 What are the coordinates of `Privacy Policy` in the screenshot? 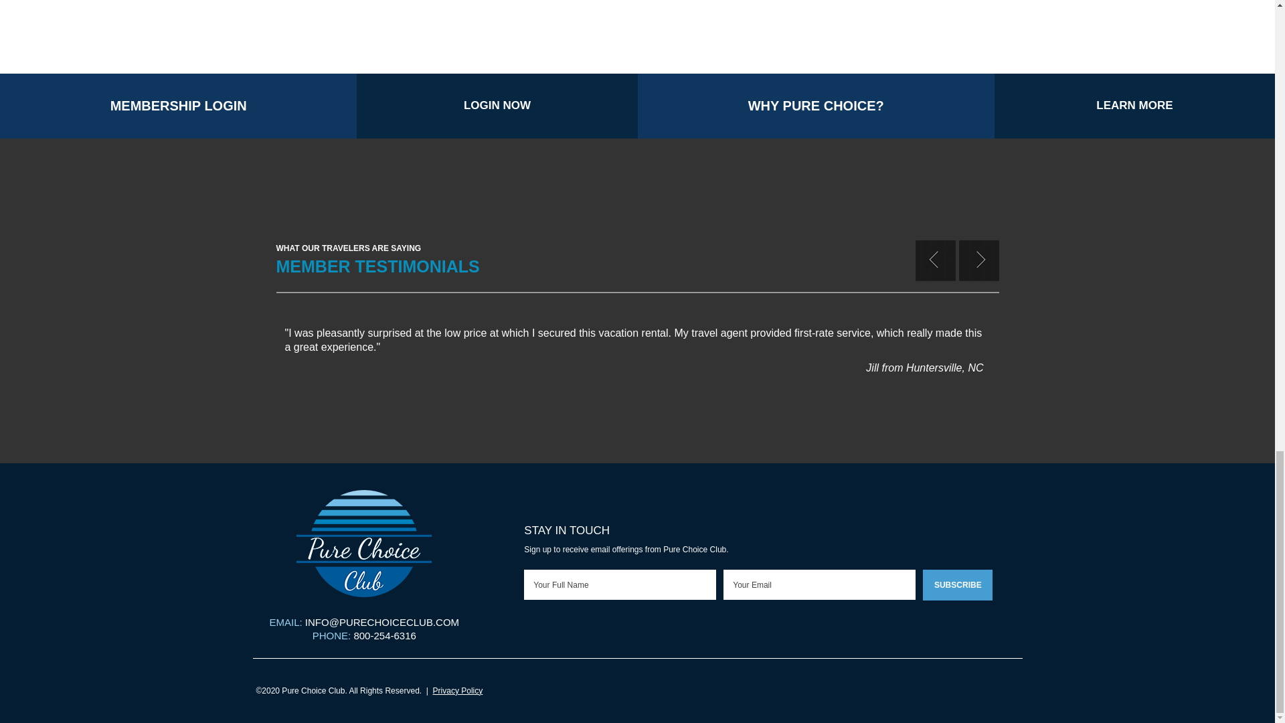 It's located at (458, 690).